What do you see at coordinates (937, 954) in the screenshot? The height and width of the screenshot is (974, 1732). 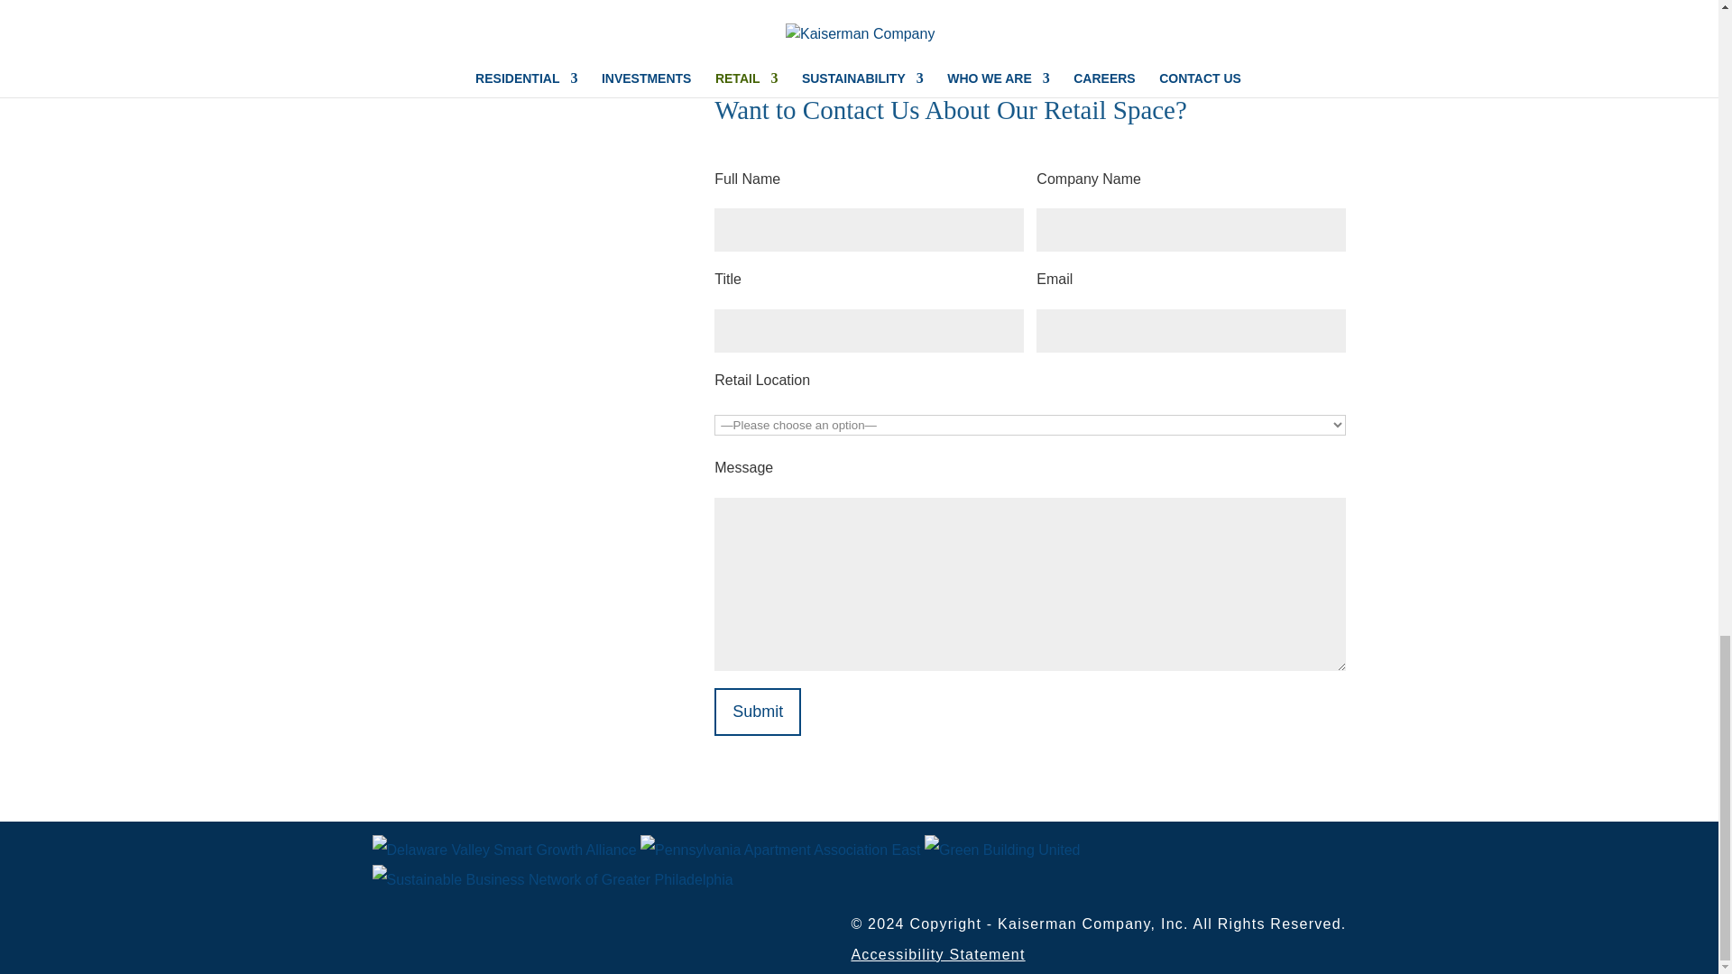 I see `Accessibility Statement` at bounding box center [937, 954].